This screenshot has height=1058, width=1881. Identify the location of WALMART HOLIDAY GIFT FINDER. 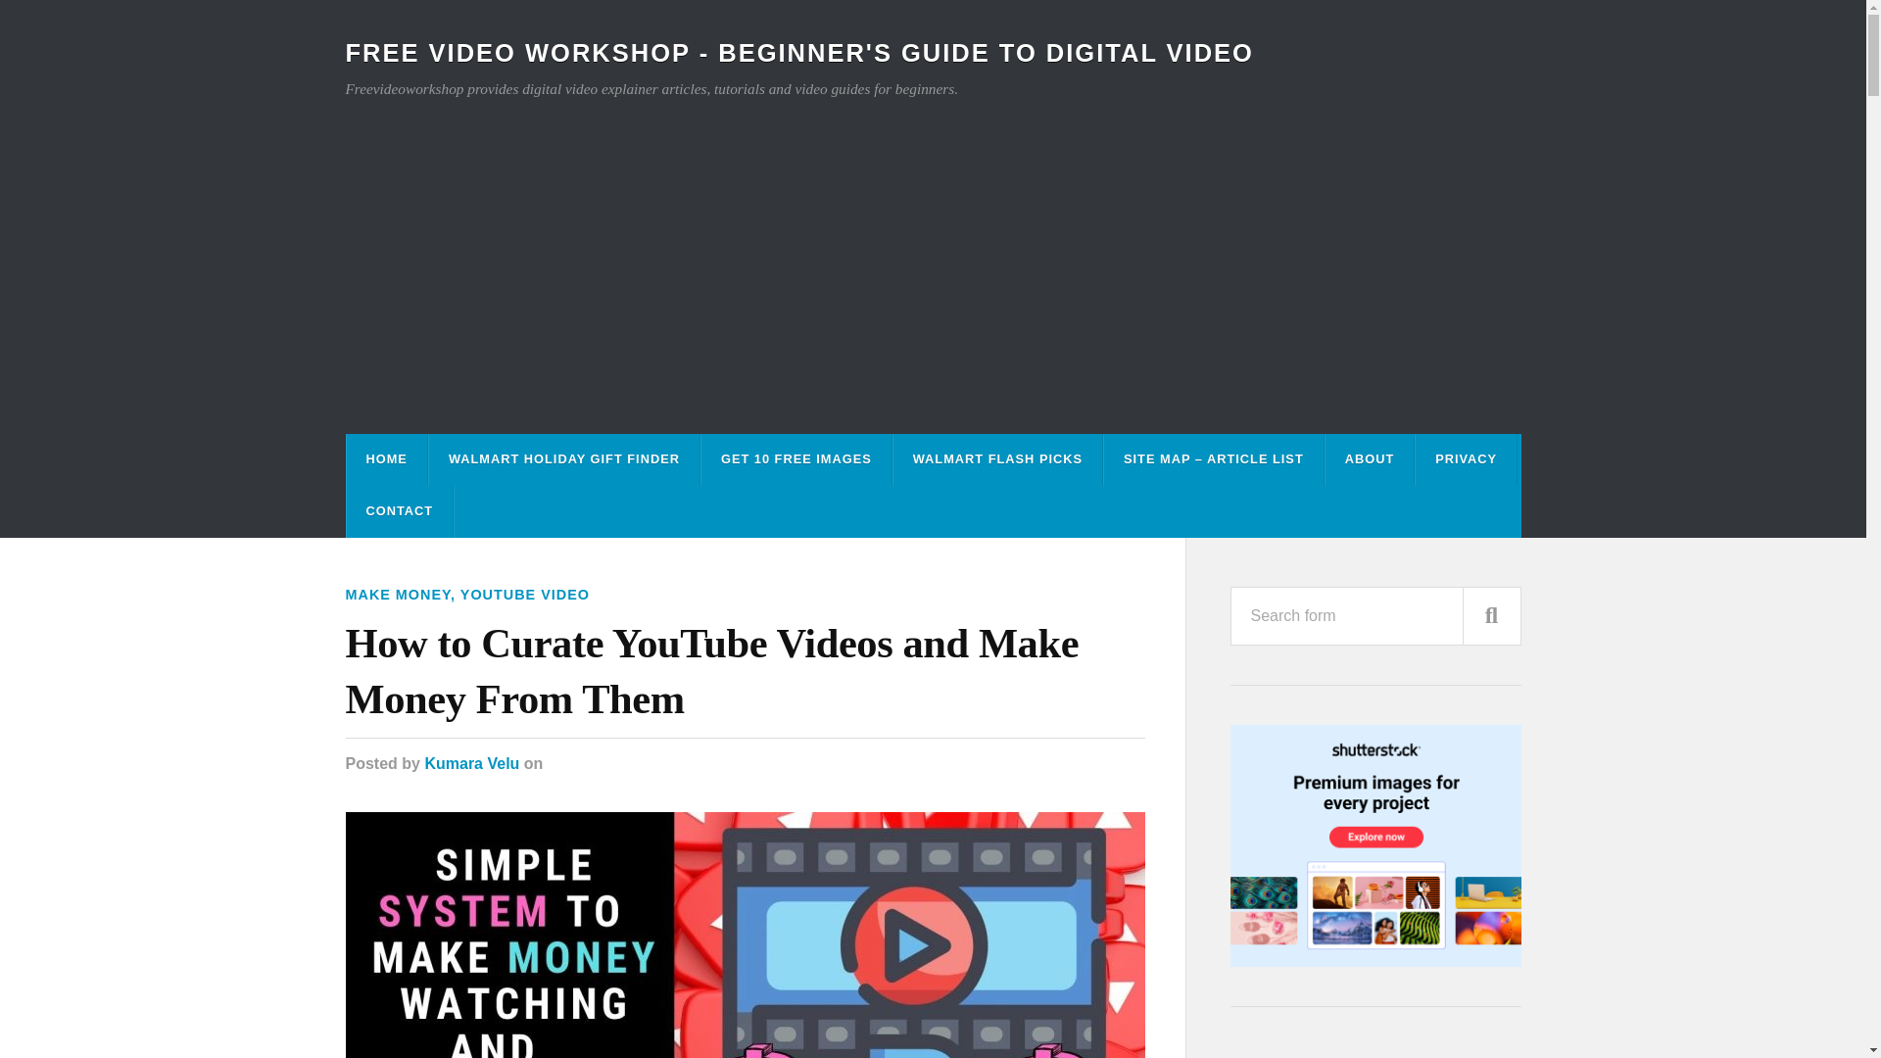
(564, 458).